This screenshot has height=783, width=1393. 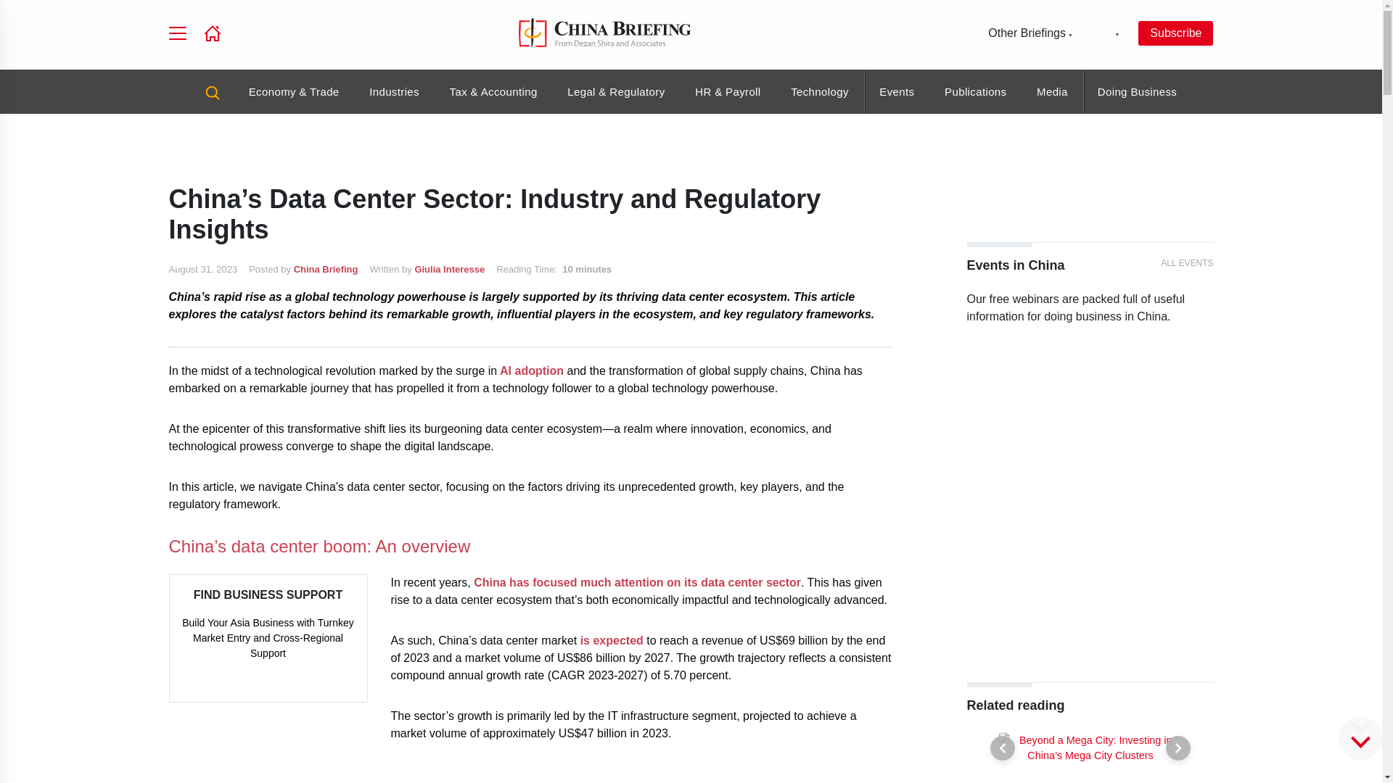 What do you see at coordinates (326, 269) in the screenshot?
I see `View all posts by China Briefing` at bounding box center [326, 269].